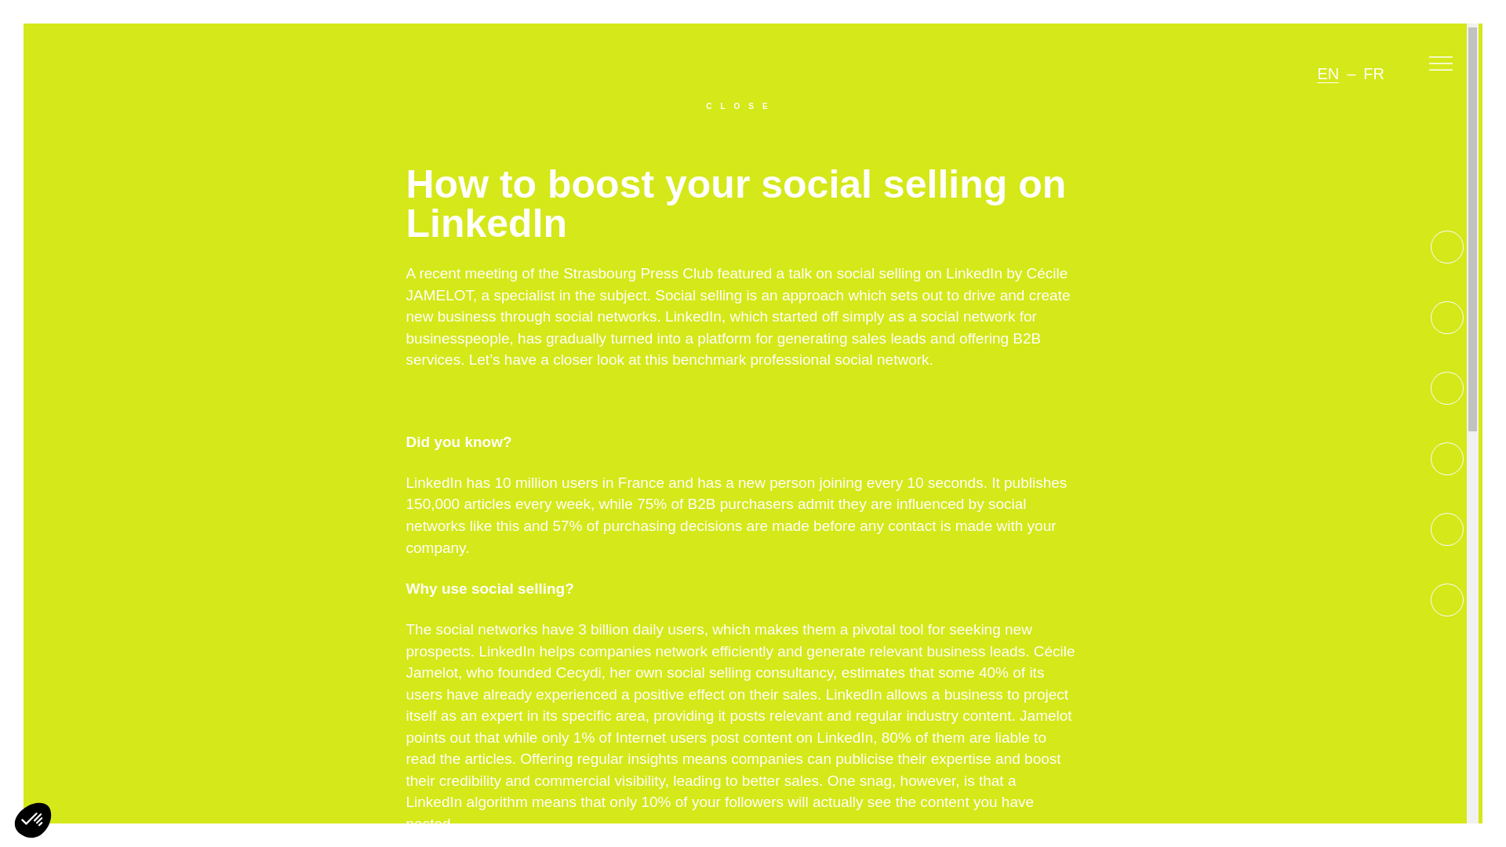 The image size is (1506, 847). Describe the element at coordinates (1446, 600) in the screenshot. I see `Suivez nous sur Linkedin` at that location.